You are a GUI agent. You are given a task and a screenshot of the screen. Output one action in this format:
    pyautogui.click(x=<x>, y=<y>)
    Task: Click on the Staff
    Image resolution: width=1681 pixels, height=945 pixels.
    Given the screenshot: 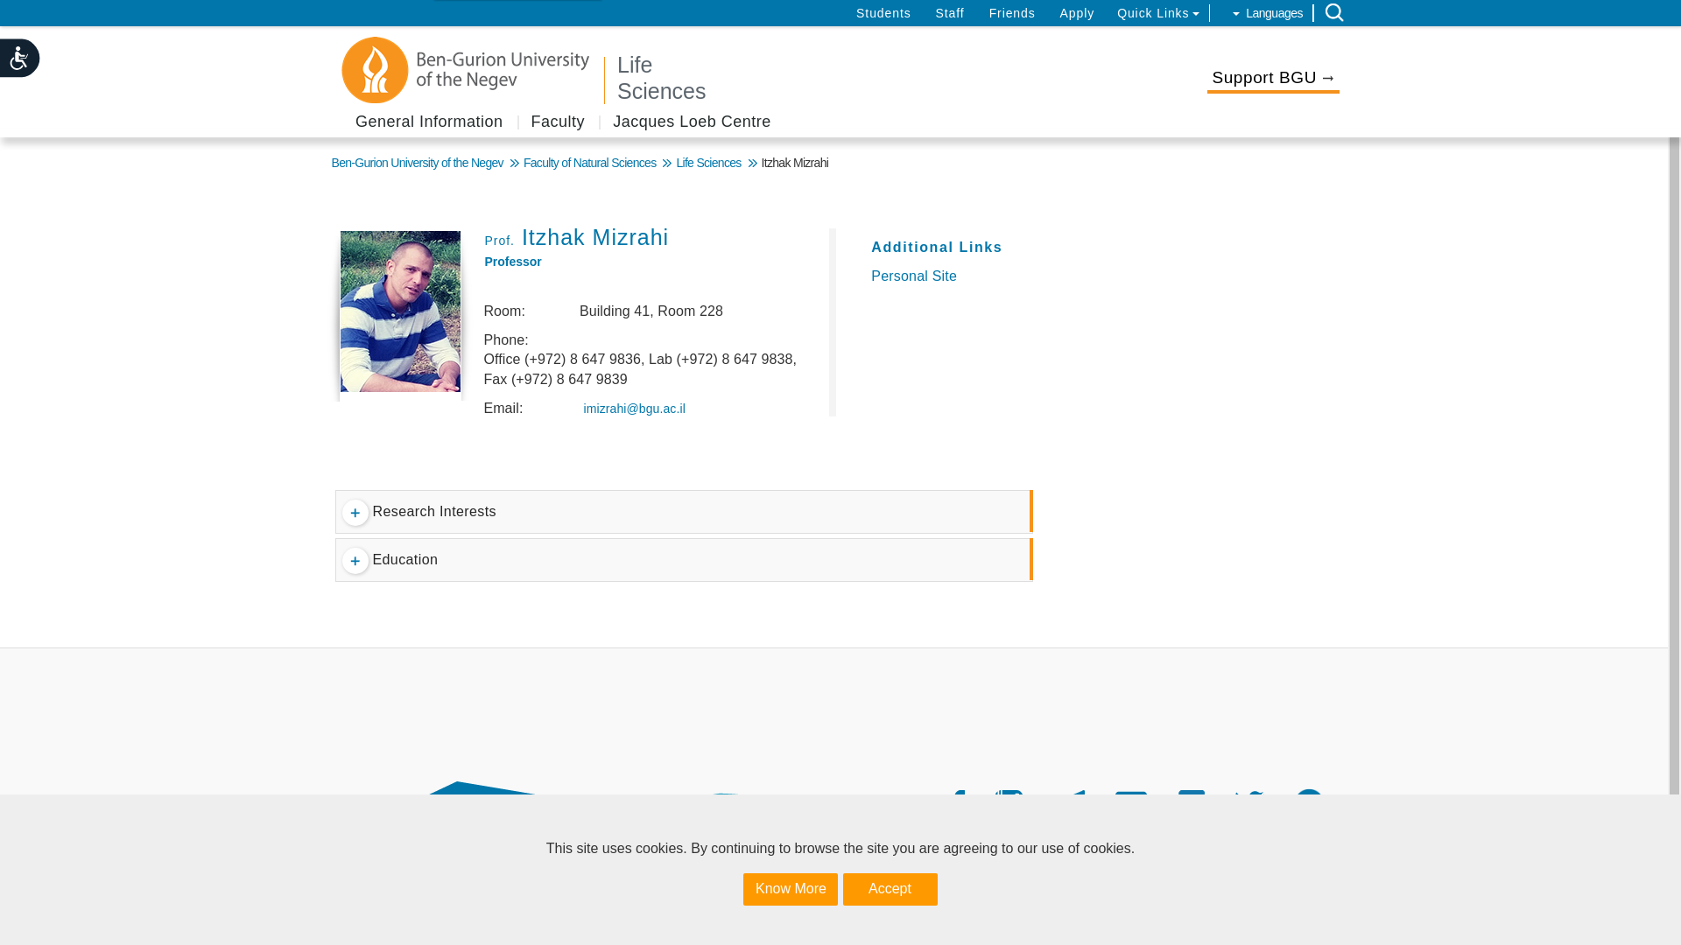 What is the action you would take?
    pyautogui.click(x=951, y=13)
    